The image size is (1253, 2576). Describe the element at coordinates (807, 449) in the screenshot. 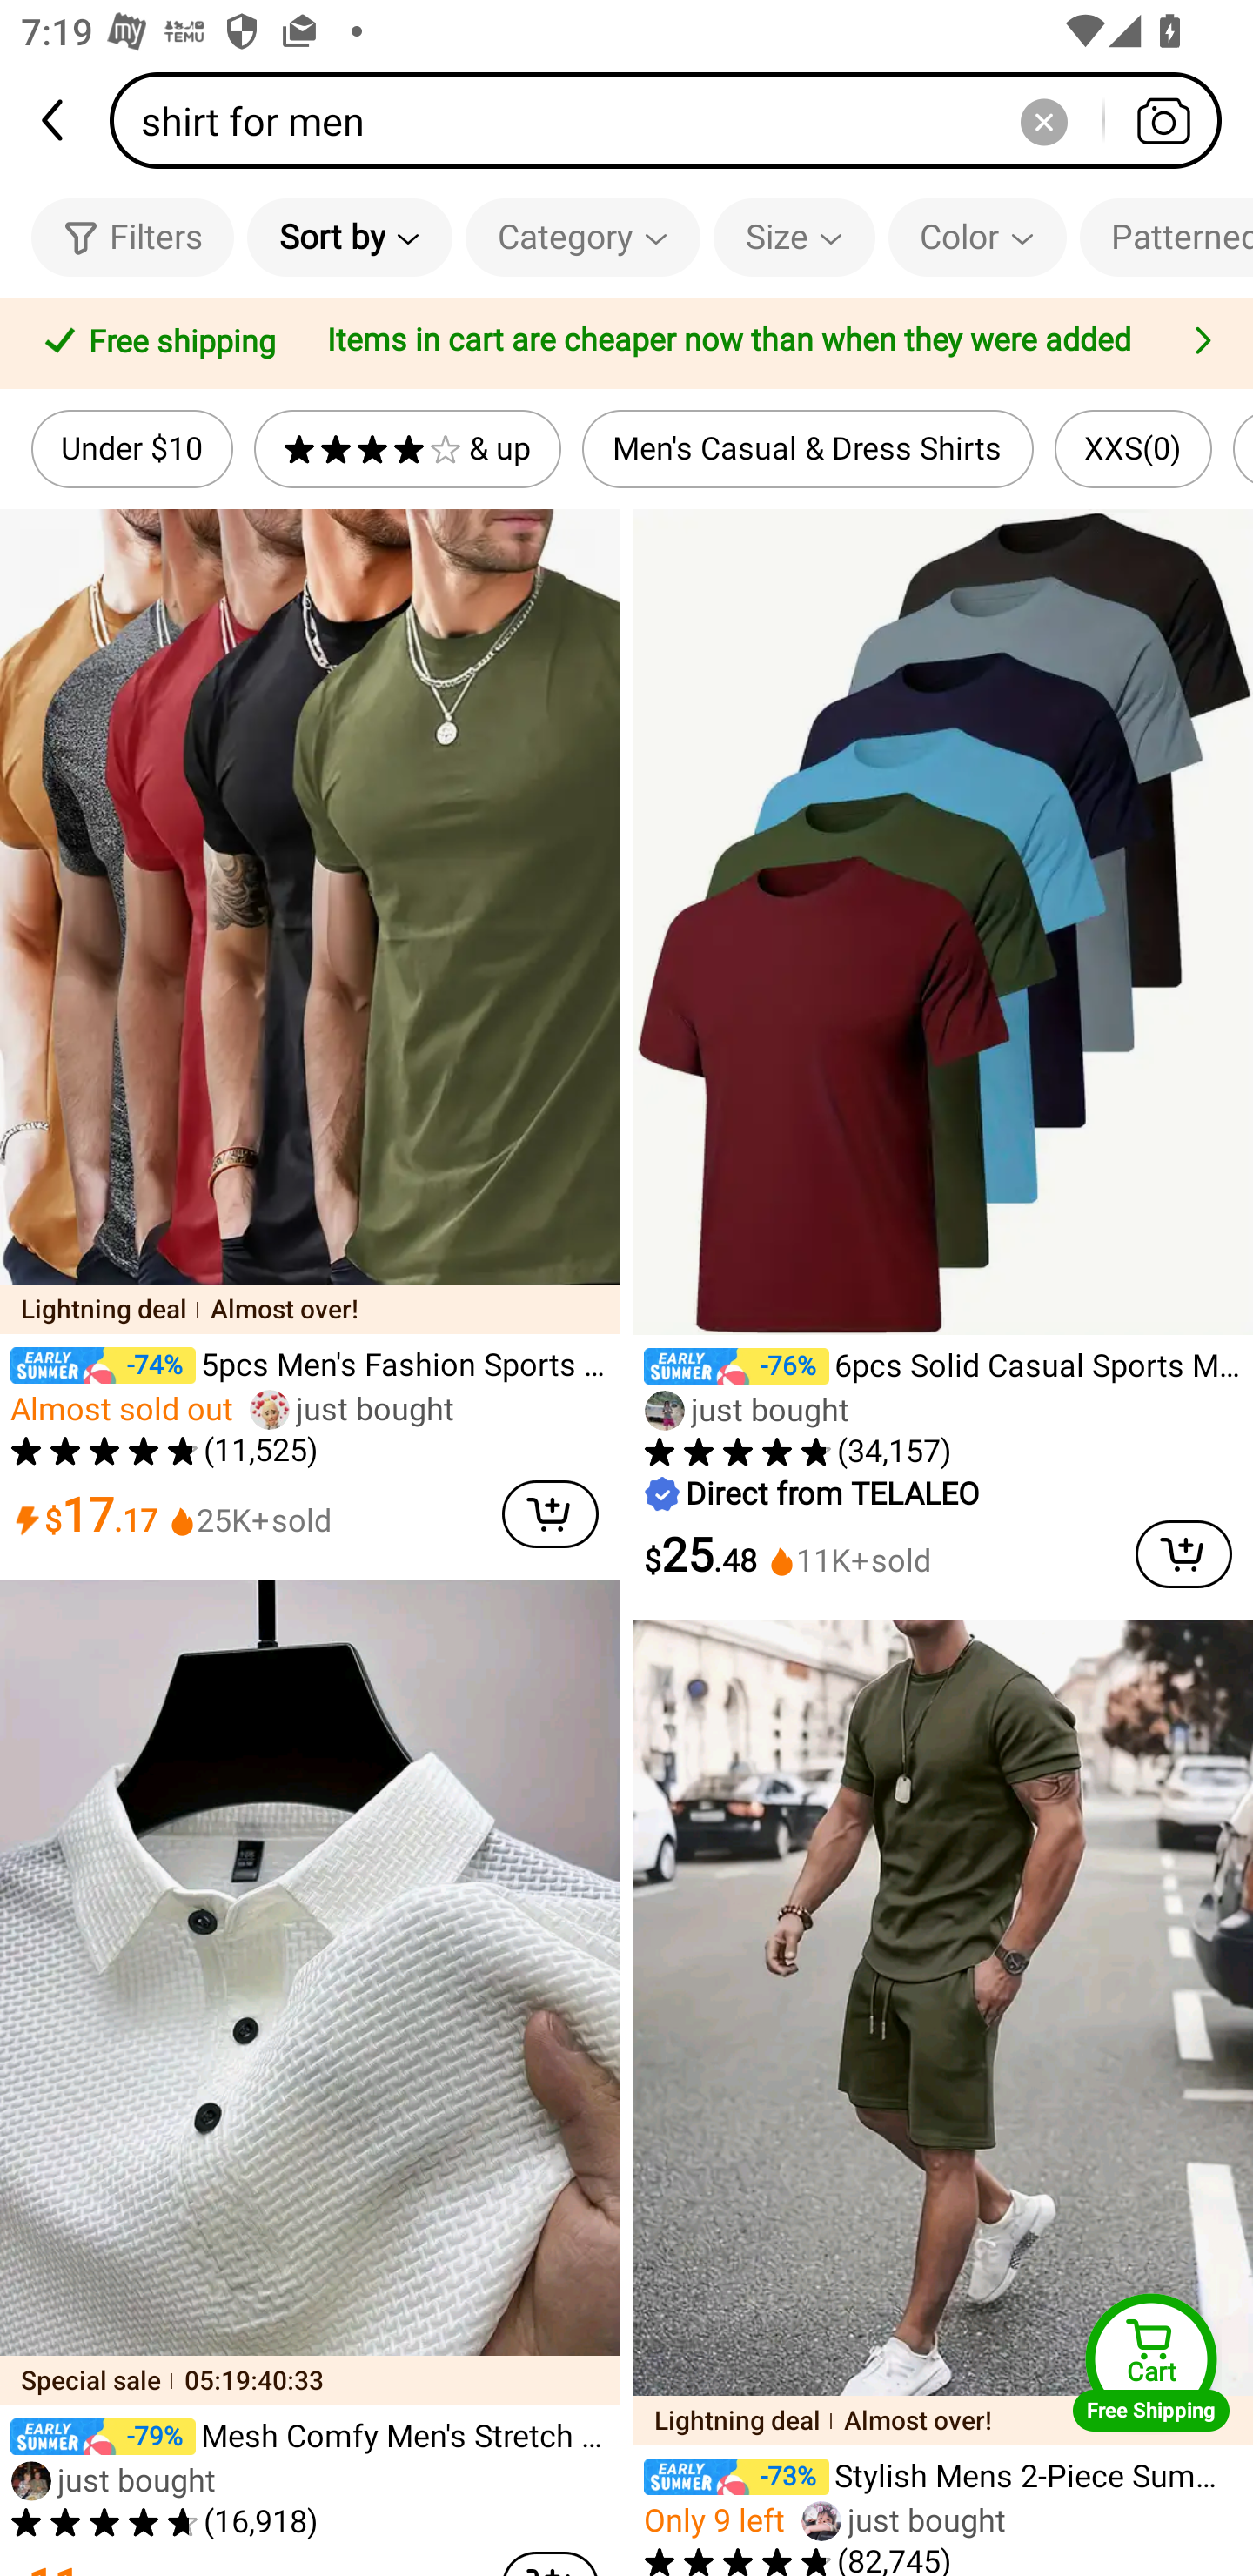

I see `Men's Casual & Dress Shirts` at that location.